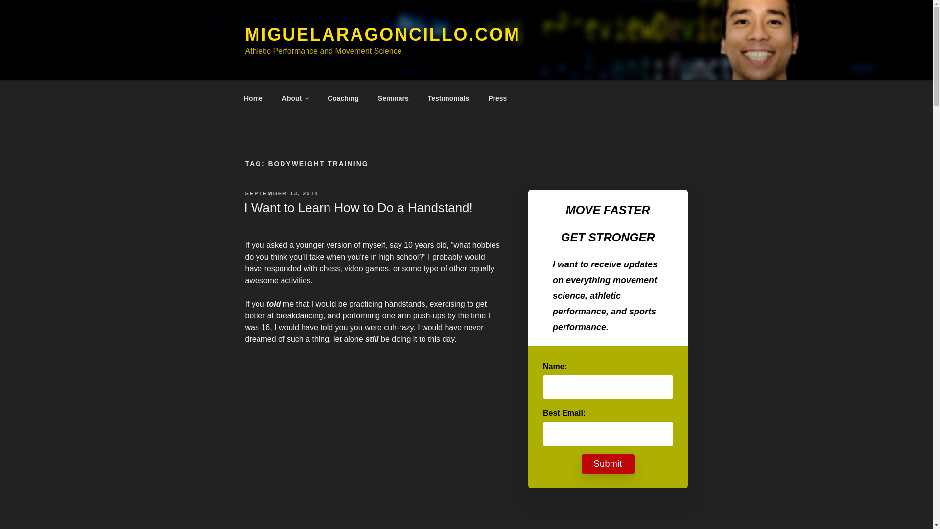 The width and height of the screenshot is (940, 529). I want to click on SEPTEMBER 13, 2014, so click(281, 193).